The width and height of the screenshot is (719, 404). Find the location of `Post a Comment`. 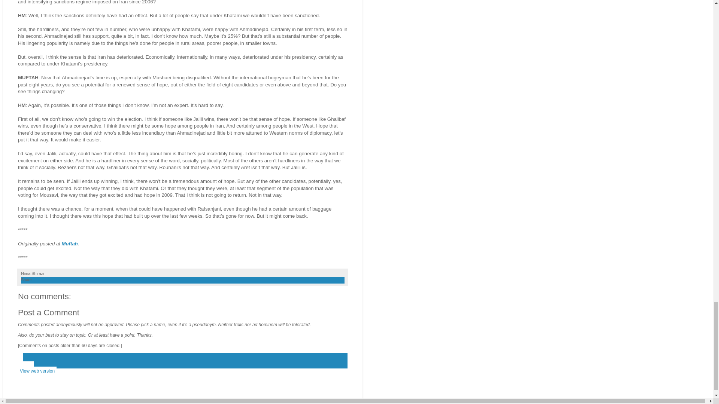

Post a Comment is located at coordinates (49, 312).